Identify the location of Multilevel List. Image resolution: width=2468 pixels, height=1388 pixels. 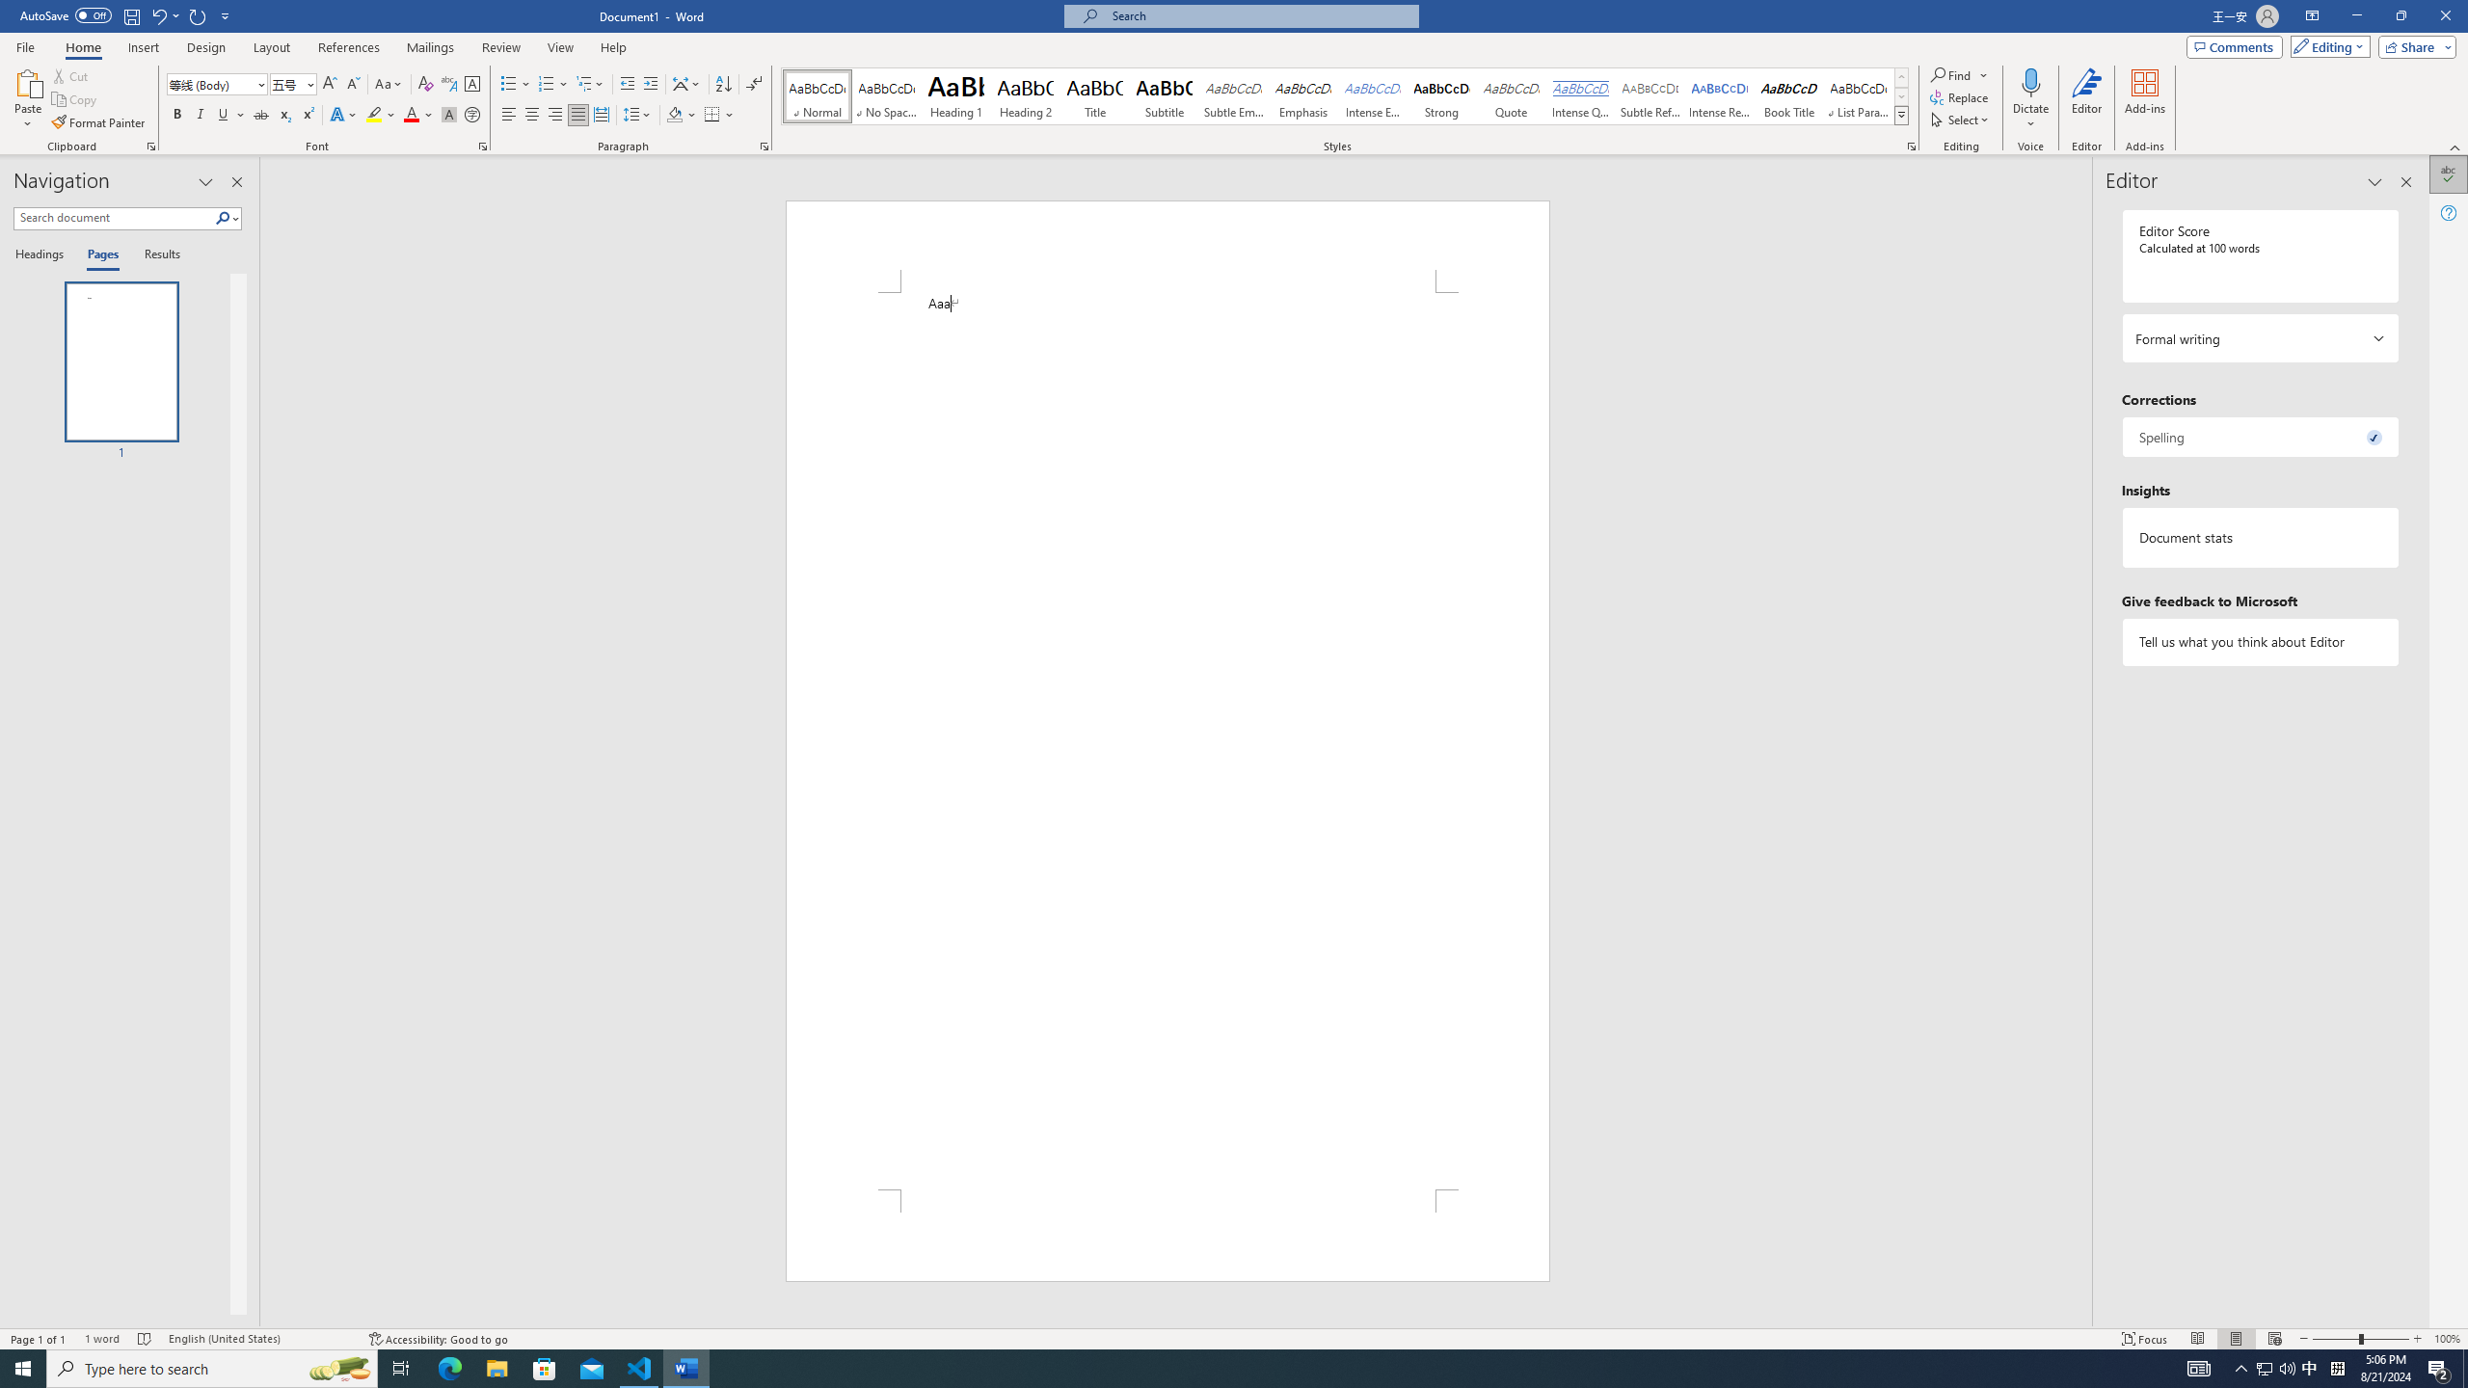
(589, 85).